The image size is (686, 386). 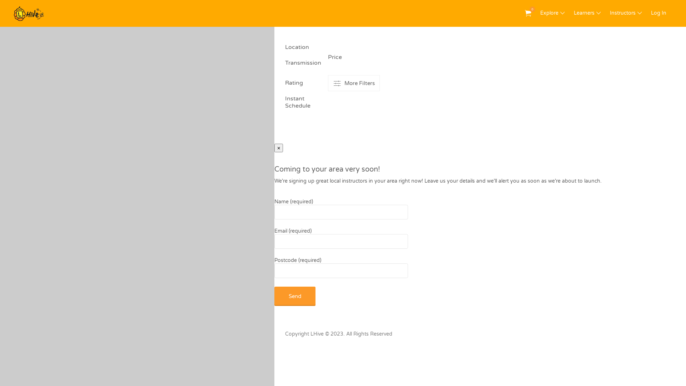 What do you see at coordinates (623, 13) in the screenshot?
I see `Instructors` at bounding box center [623, 13].